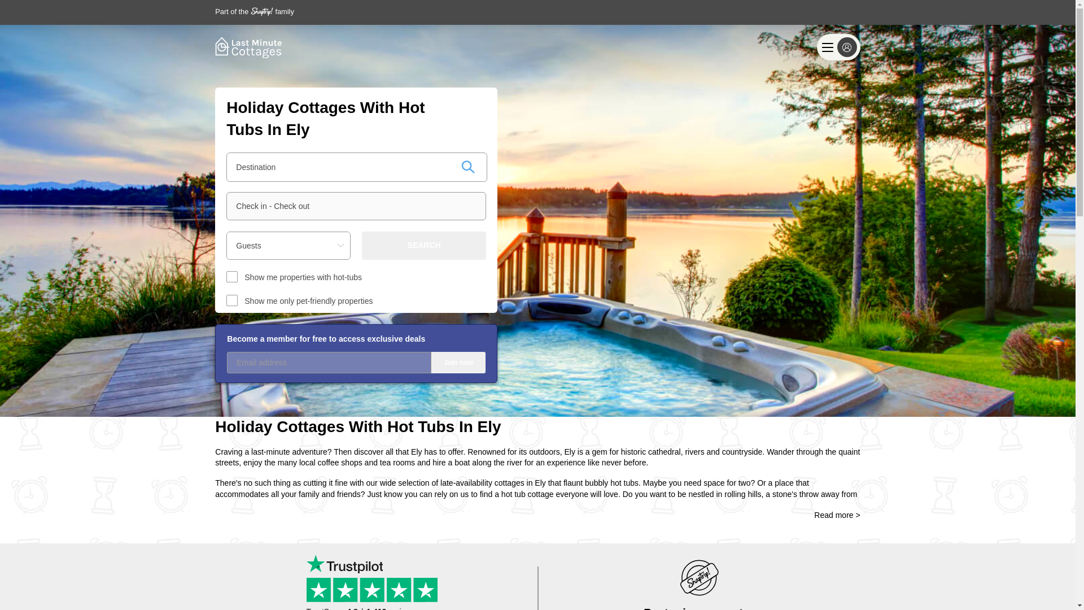  What do you see at coordinates (254, 11) in the screenshot?
I see `Part of the family` at bounding box center [254, 11].